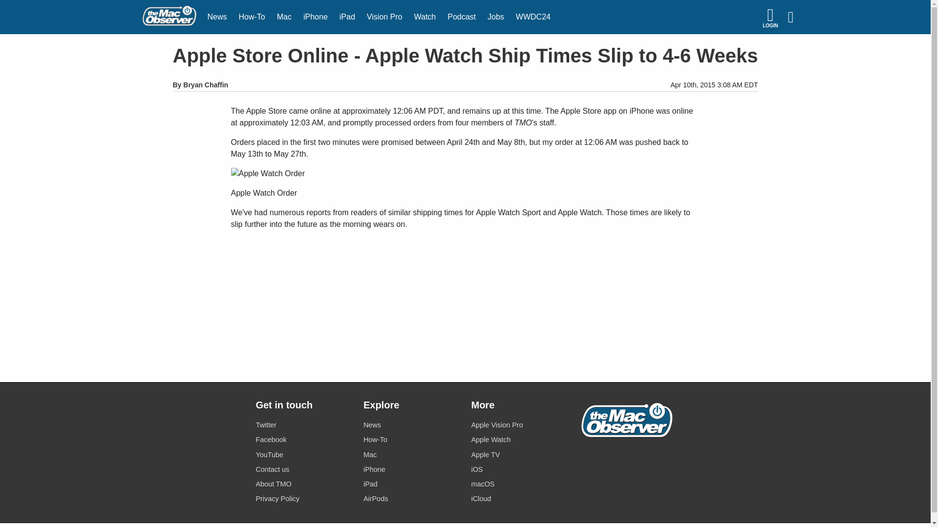 This screenshot has height=527, width=938. I want to click on Podcast, so click(462, 17).